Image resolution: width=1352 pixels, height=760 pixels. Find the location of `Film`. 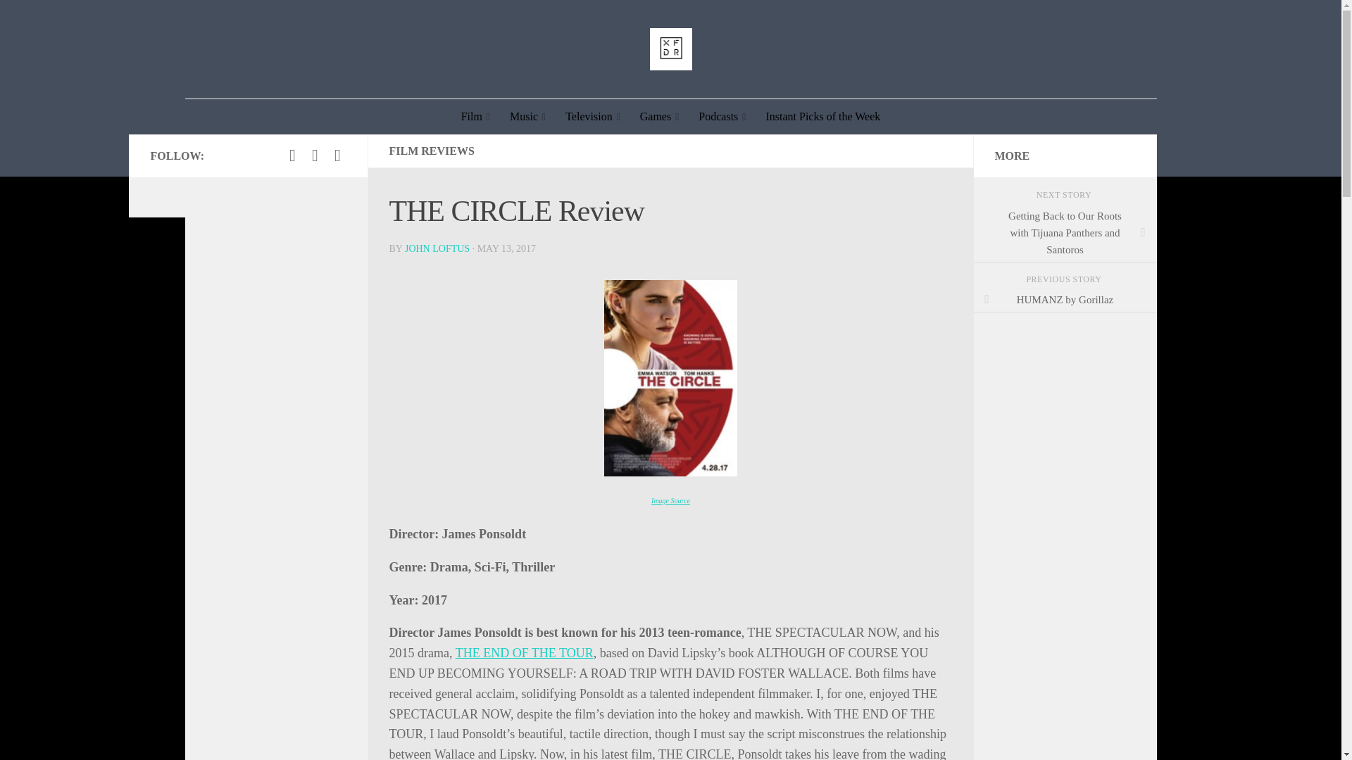

Film is located at coordinates (476, 117).